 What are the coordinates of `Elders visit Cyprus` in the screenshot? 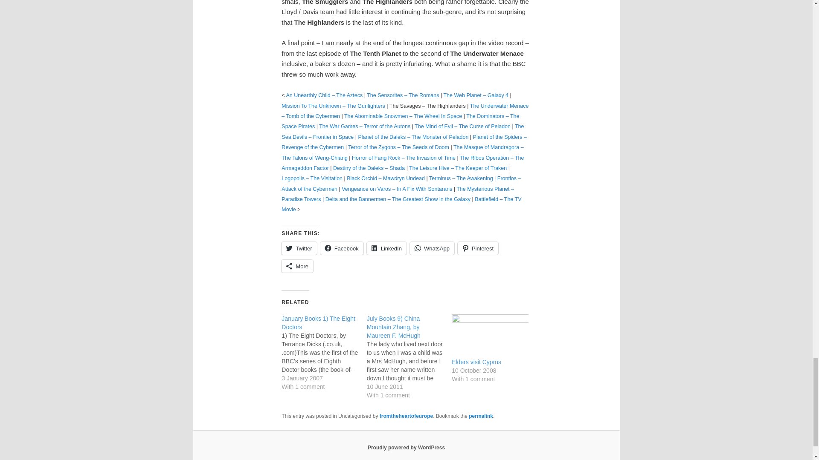 It's located at (490, 336).